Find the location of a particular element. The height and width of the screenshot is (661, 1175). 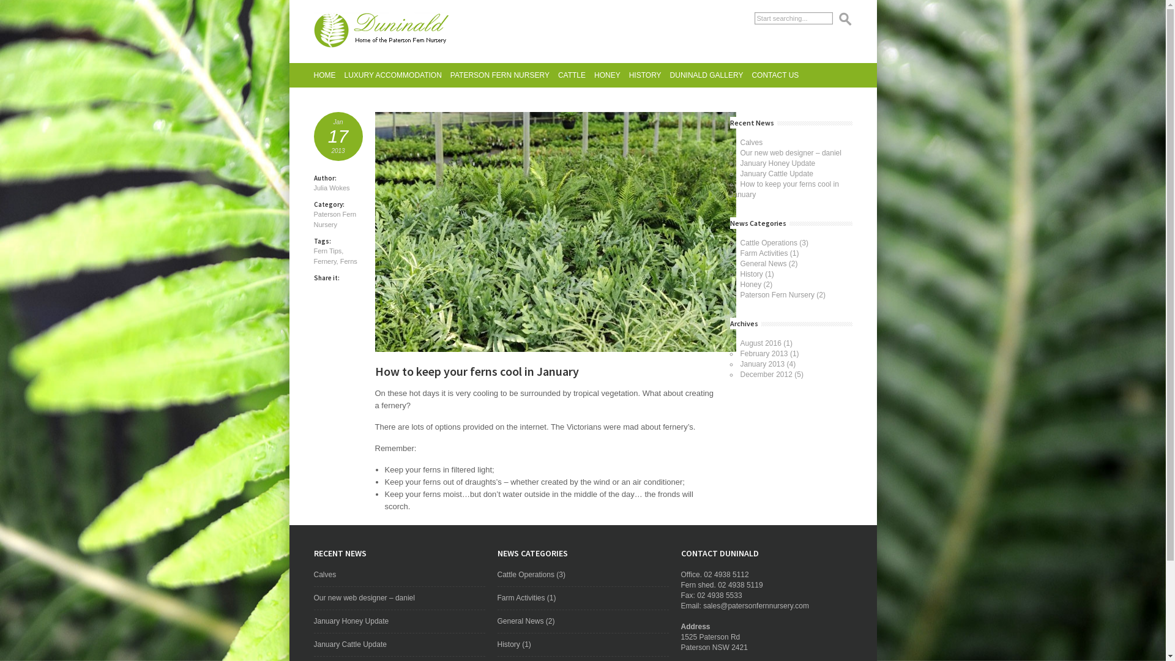

PATERSON FERN NURSERY is located at coordinates (500, 75).